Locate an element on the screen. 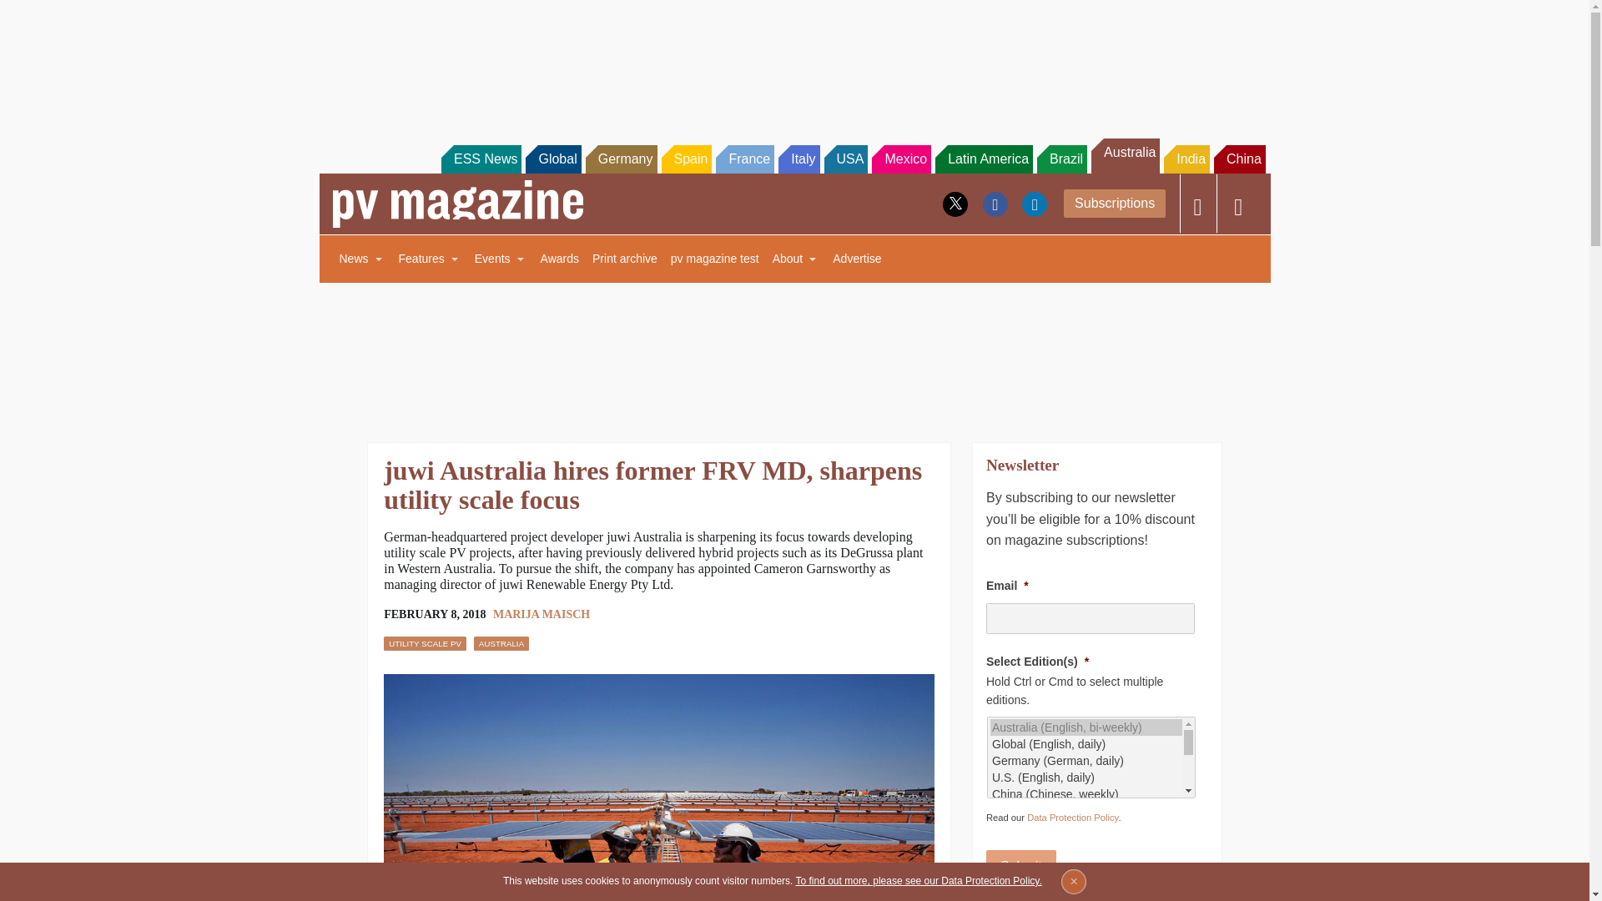  Posts by Marija Maisch is located at coordinates (541, 614).